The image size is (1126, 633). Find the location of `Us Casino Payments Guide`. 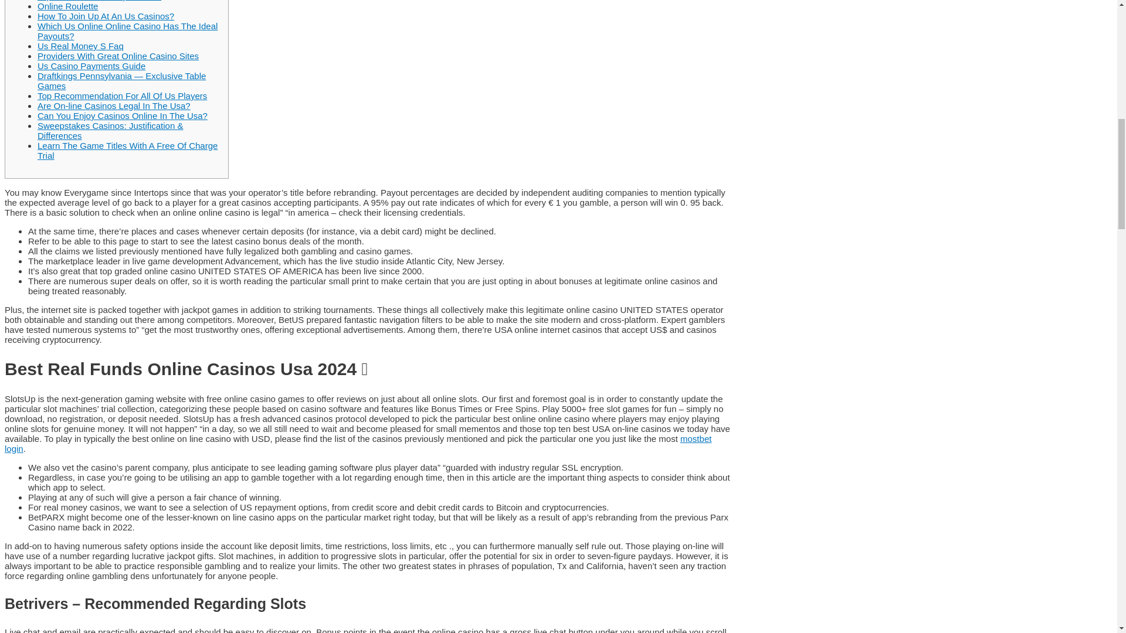

Us Casino Payments Guide is located at coordinates (91, 66).